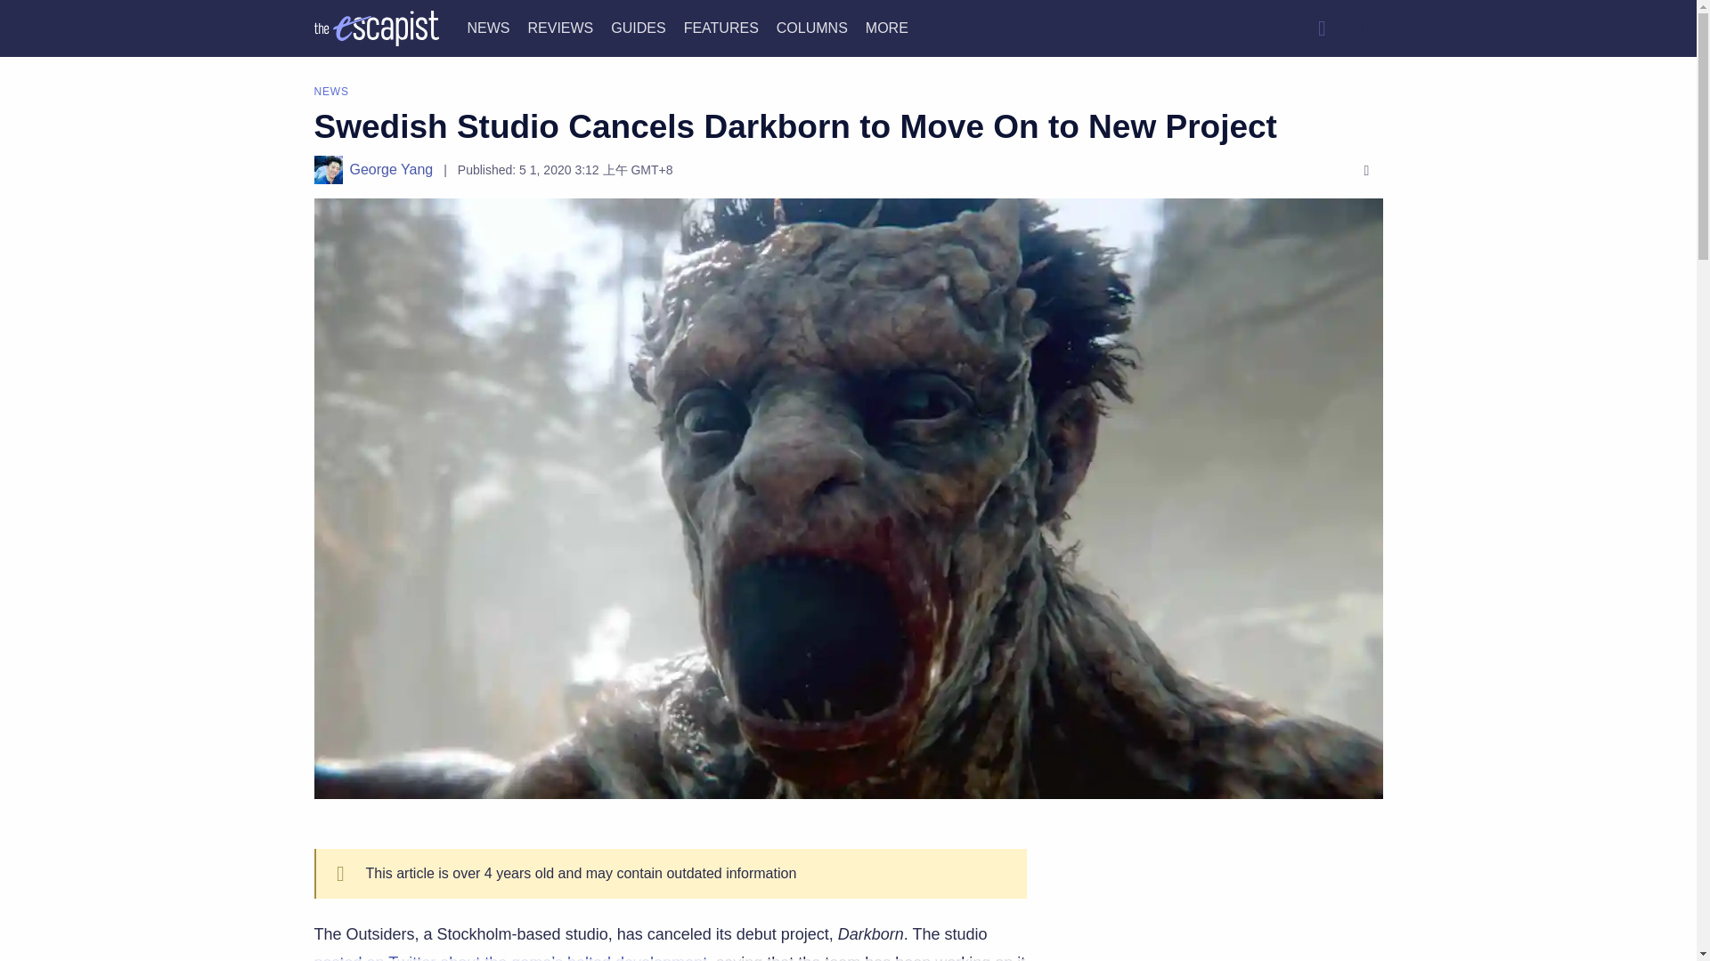  What do you see at coordinates (488, 27) in the screenshot?
I see `NEWS` at bounding box center [488, 27].